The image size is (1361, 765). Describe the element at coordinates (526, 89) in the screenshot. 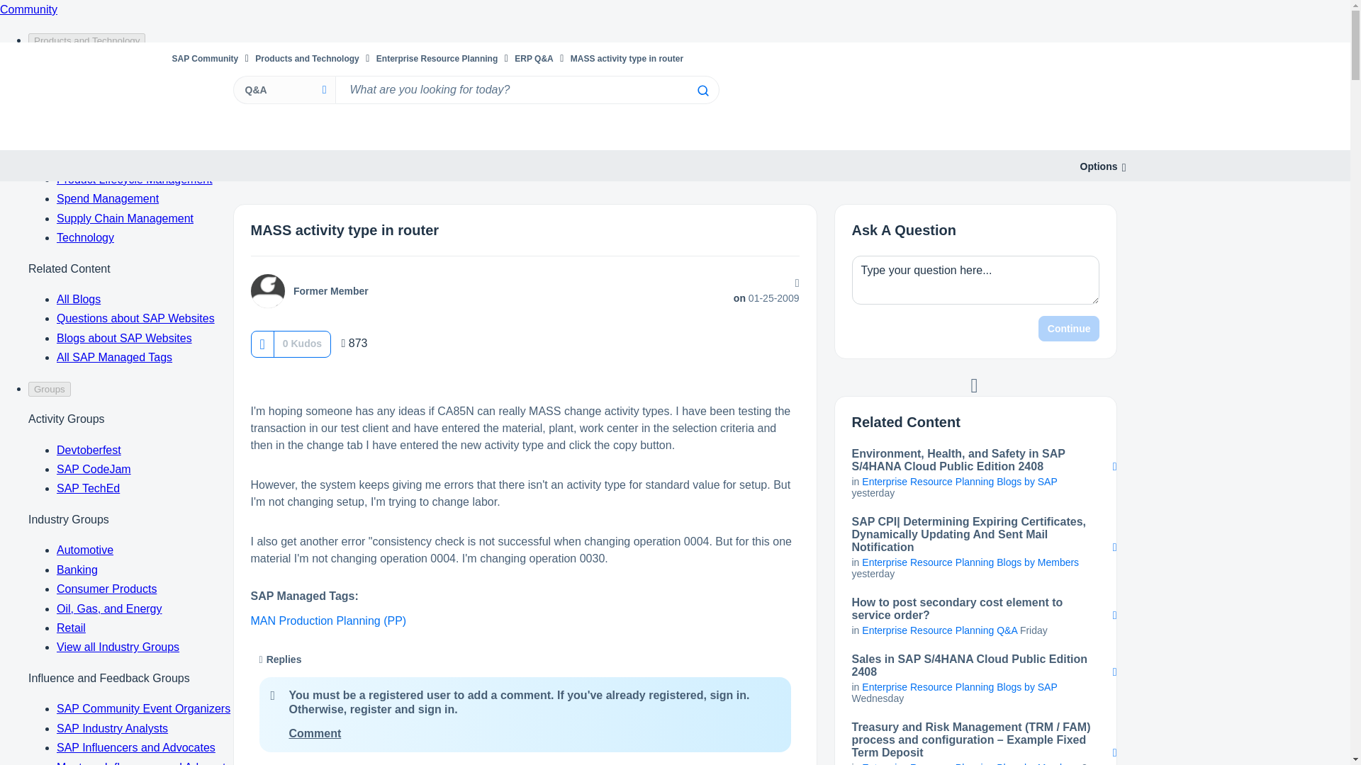

I see `Search` at that location.